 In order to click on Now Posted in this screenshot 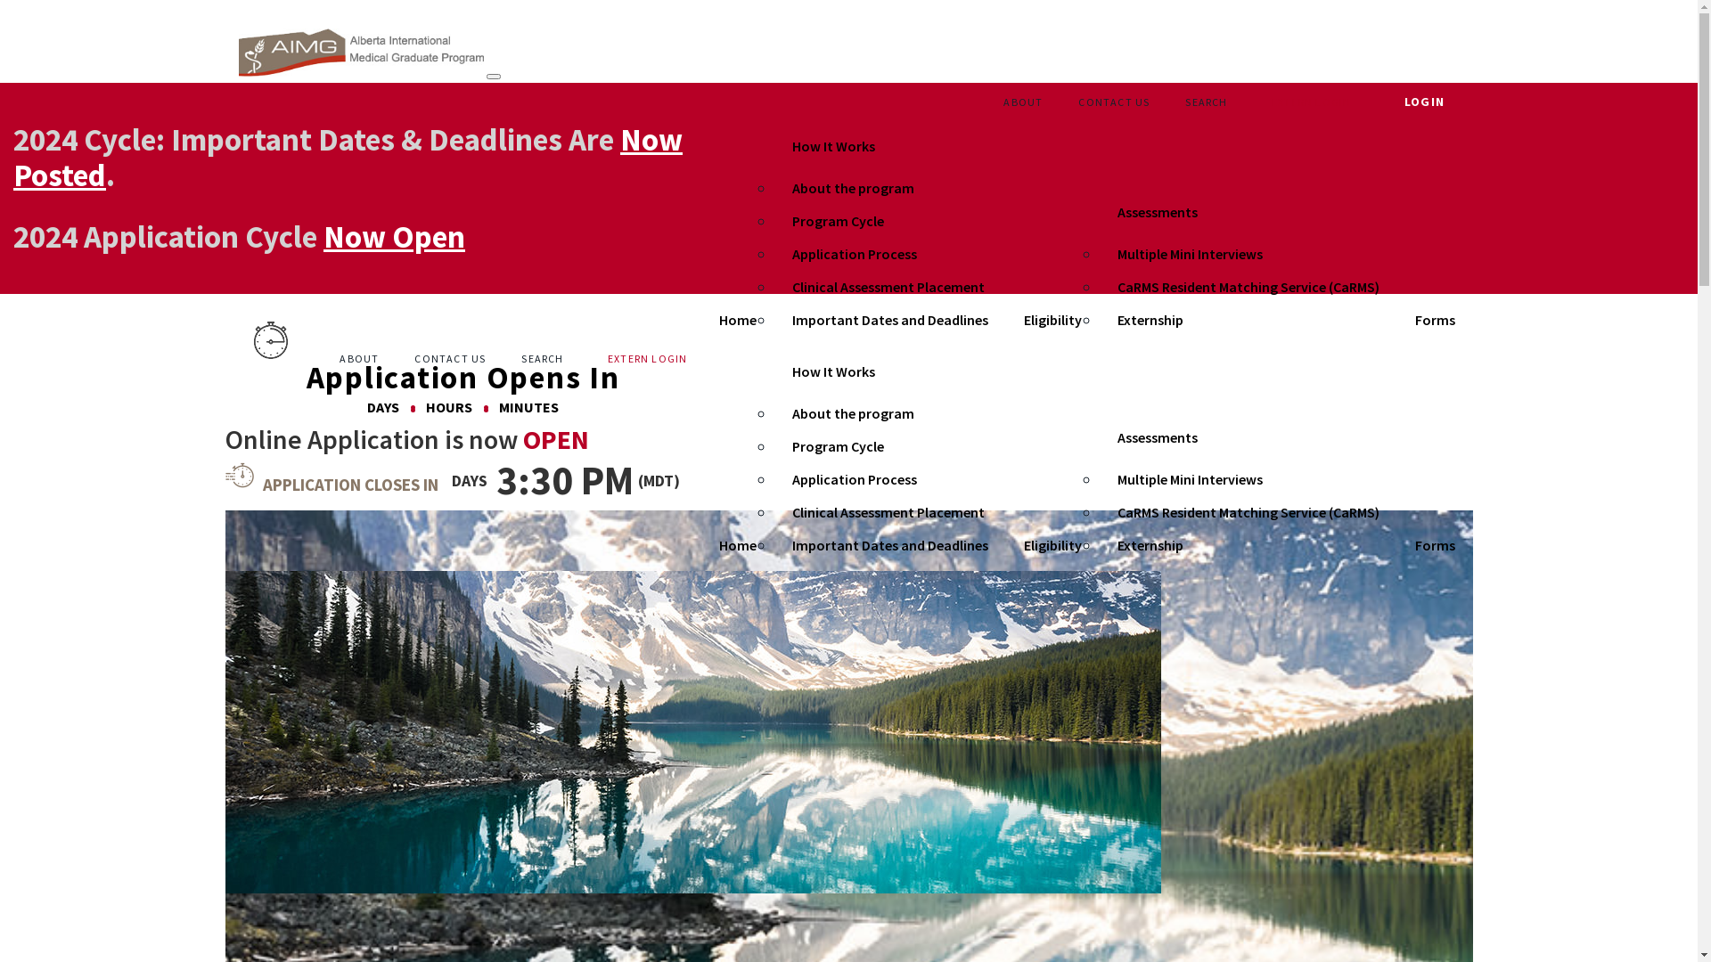, I will do `click(348, 158)`.